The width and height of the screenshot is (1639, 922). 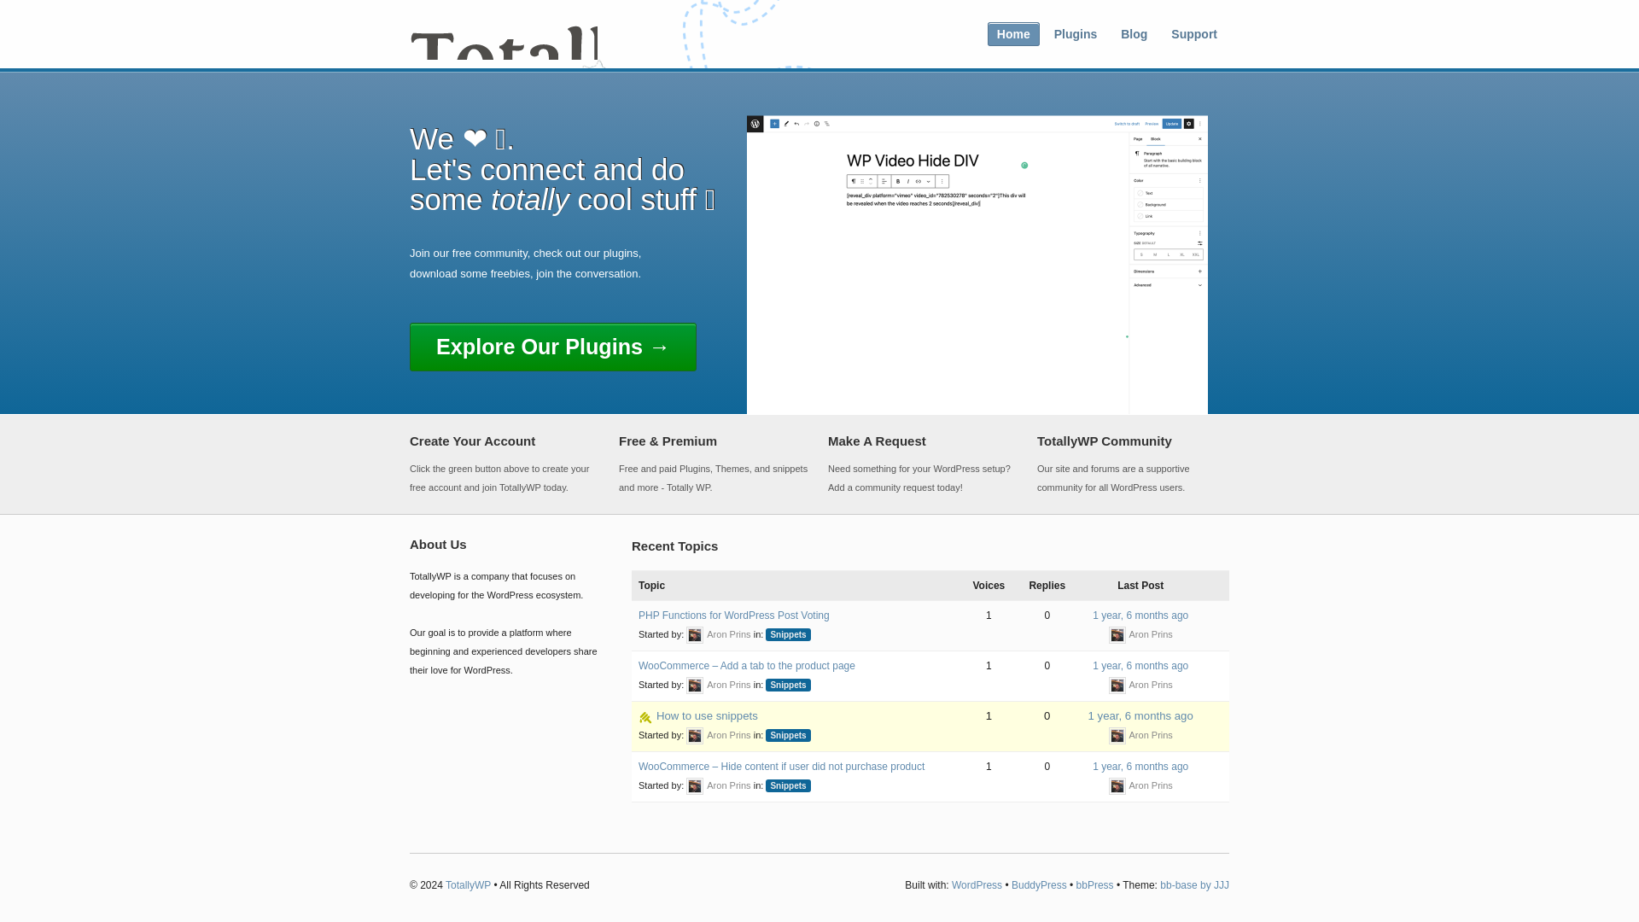 I want to click on BuddyPress, so click(x=1038, y=885).